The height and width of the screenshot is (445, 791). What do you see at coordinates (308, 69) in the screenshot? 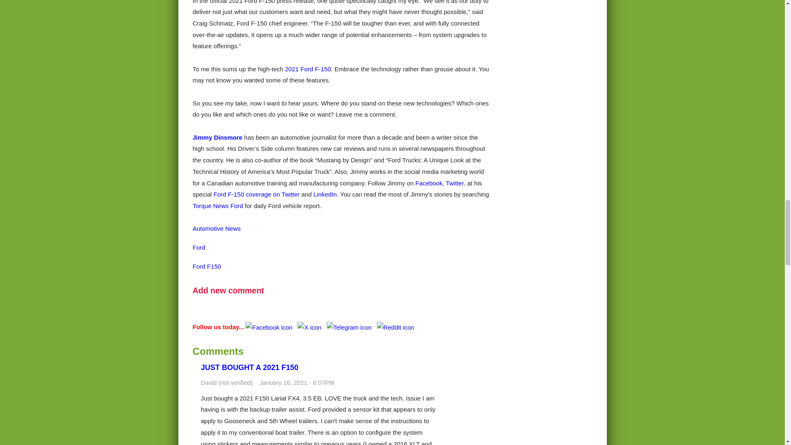
I see `2021 Ford F-150` at bounding box center [308, 69].